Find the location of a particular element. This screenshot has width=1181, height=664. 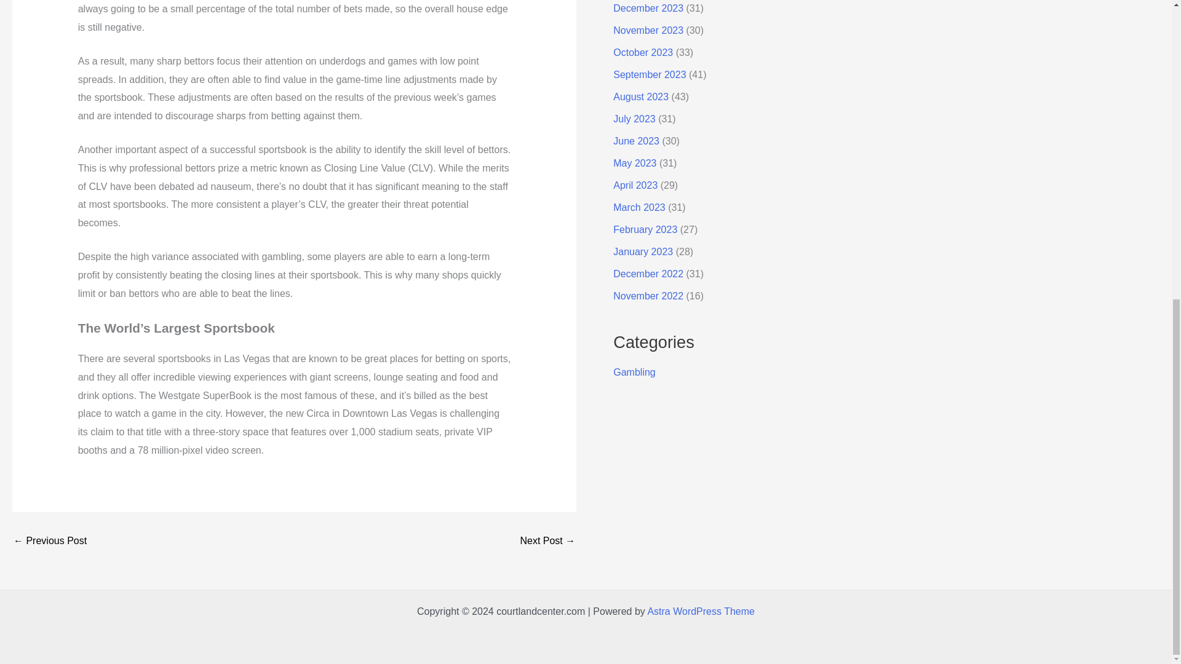

June 2023 is located at coordinates (636, 141).